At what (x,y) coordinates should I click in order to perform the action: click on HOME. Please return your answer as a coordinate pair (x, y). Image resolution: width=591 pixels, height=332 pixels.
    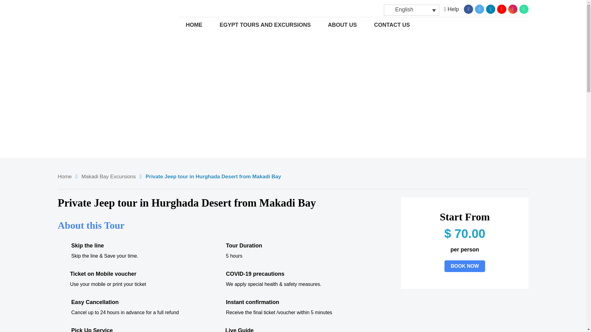
    Looking at the image, I should click on (194, 25).